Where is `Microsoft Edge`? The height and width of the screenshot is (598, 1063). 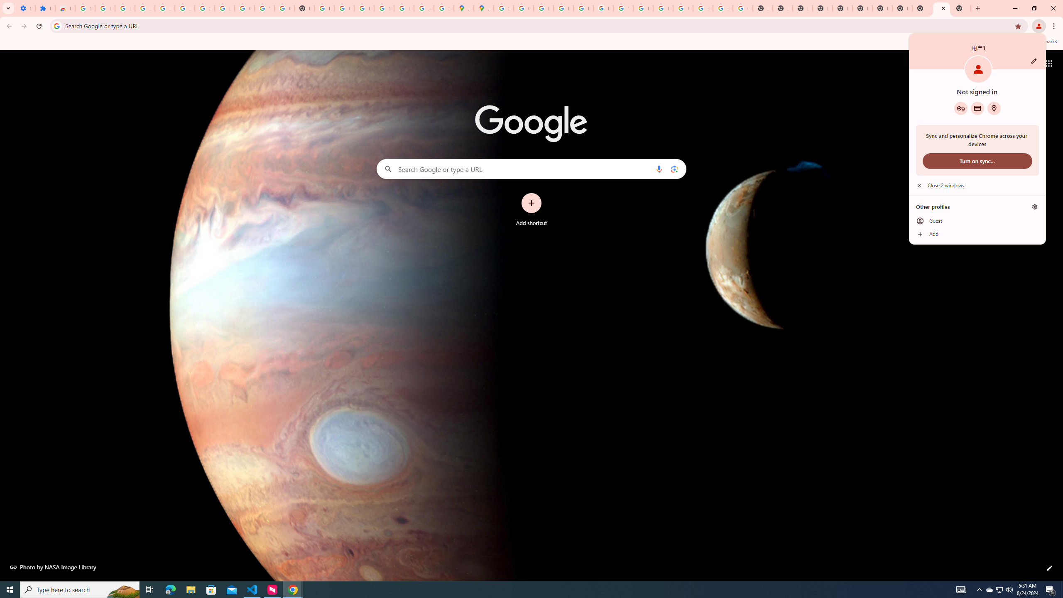 Microsoft Edge is located at coordinates (170, 590).